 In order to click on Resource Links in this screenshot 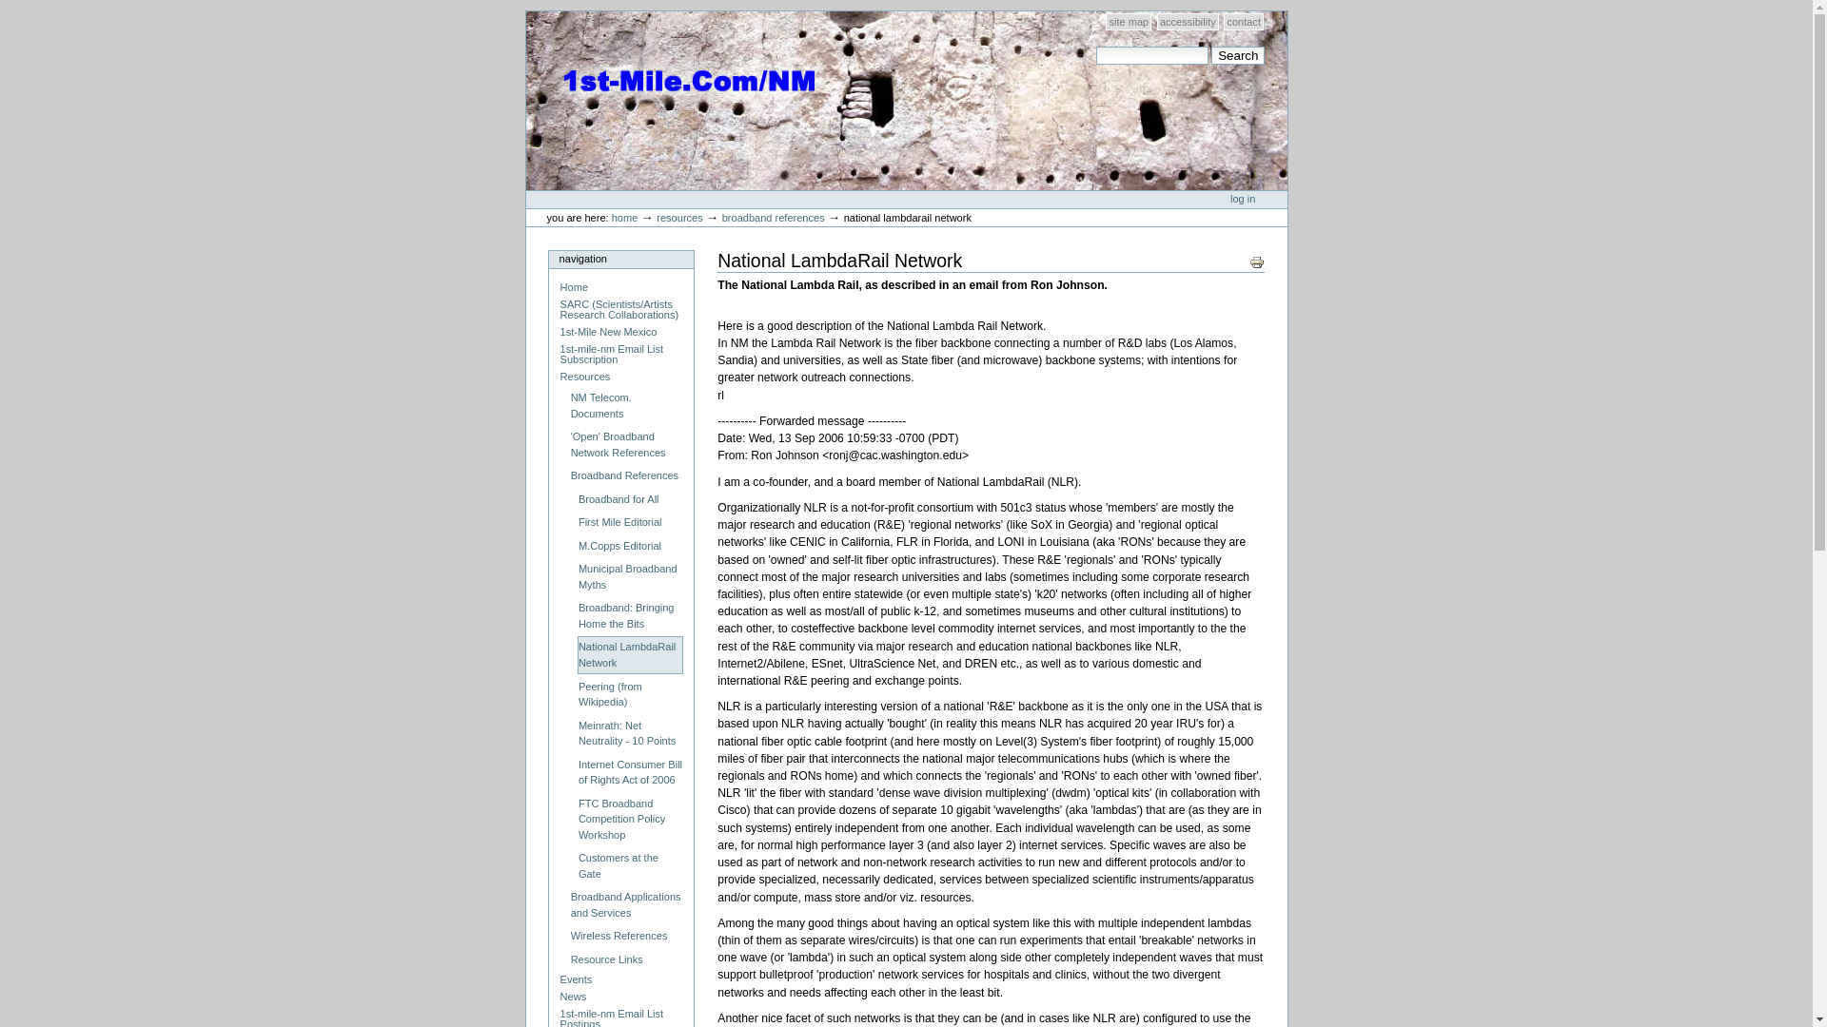, I will do `click(626, 960)`.